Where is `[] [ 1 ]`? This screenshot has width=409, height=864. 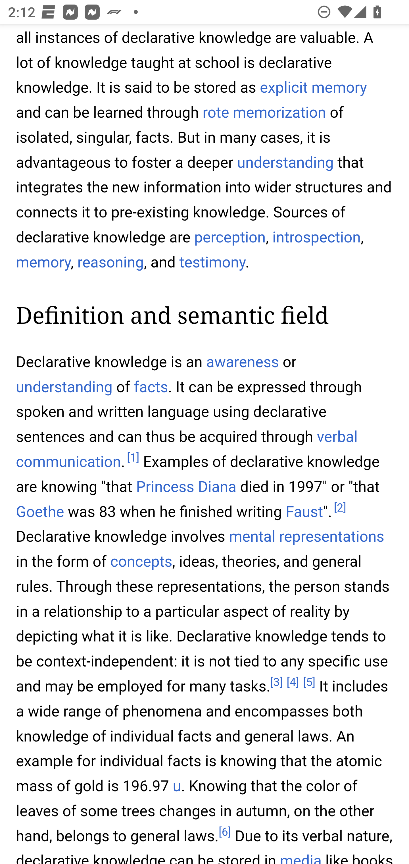
[] [ 1 ] is located at coordinates (133, 459).